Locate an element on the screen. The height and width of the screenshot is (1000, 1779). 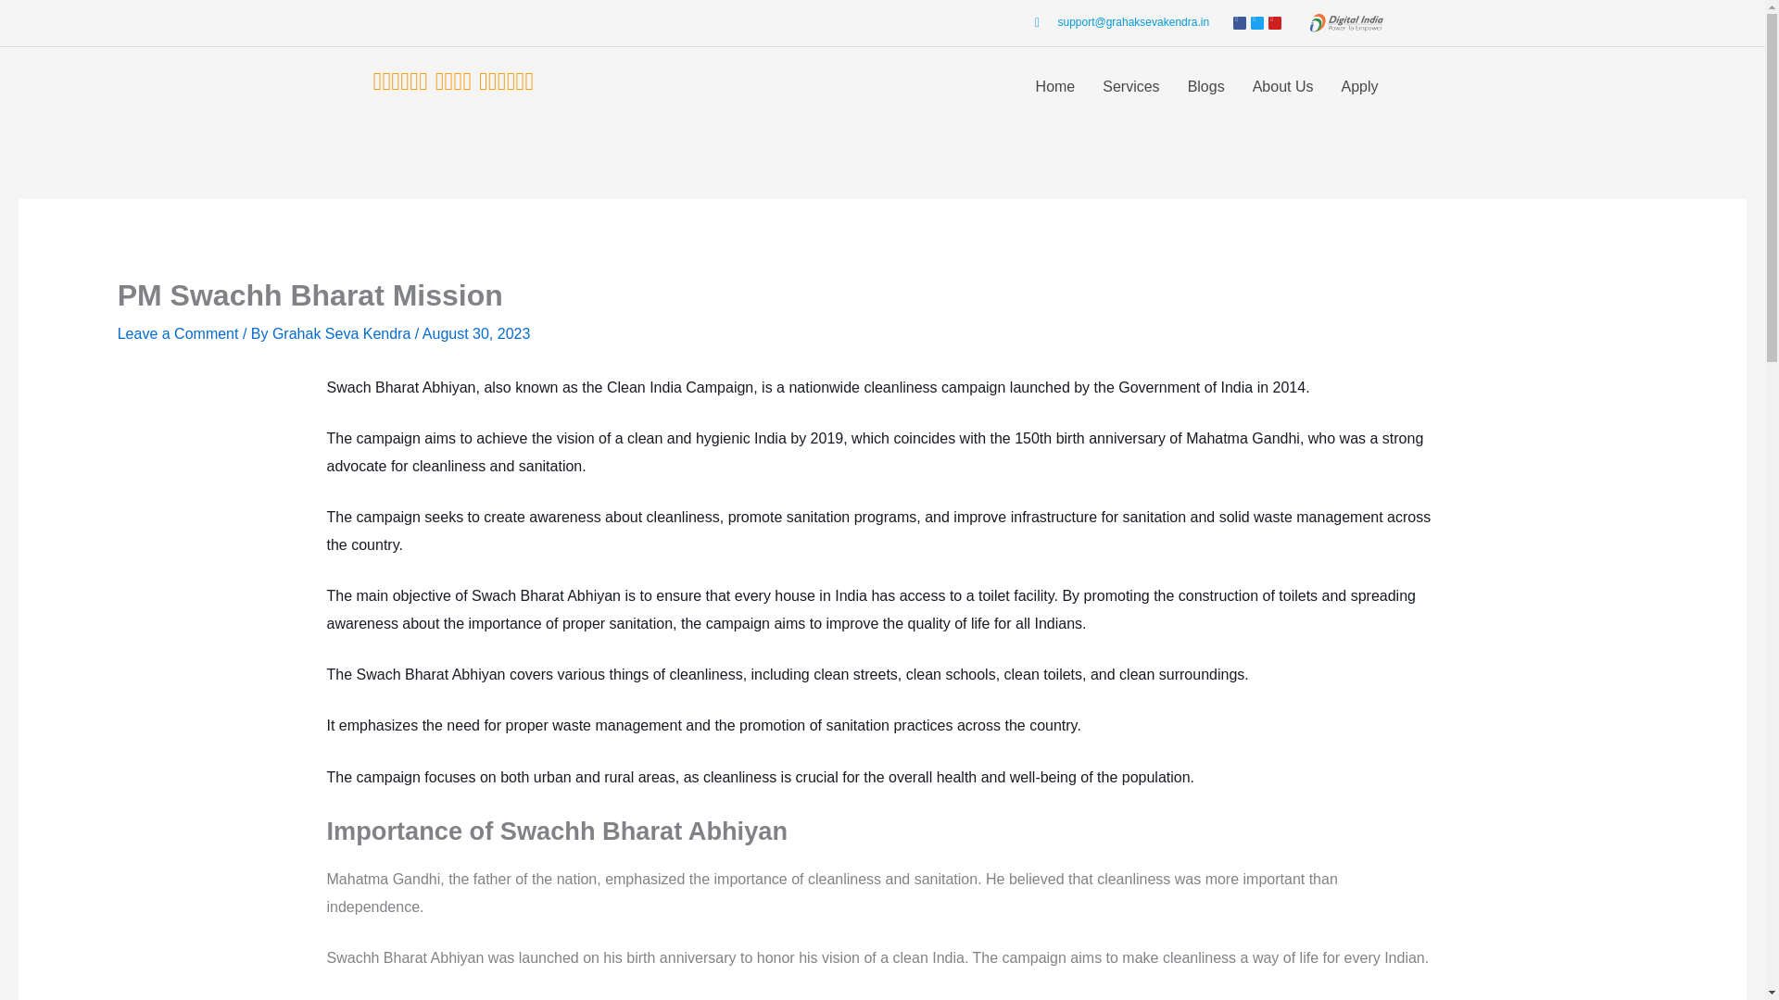
Grahak Seva Kendra is located at coordinates (343, 333).